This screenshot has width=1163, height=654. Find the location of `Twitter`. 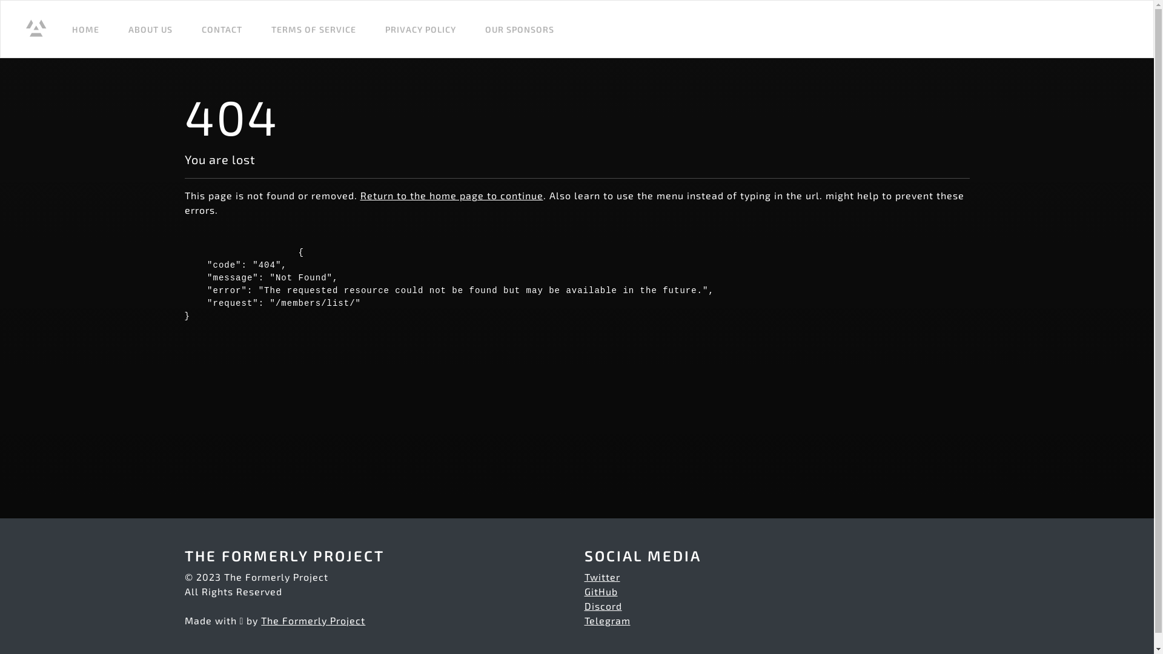

Twitter is located at coordinates (602, 576).